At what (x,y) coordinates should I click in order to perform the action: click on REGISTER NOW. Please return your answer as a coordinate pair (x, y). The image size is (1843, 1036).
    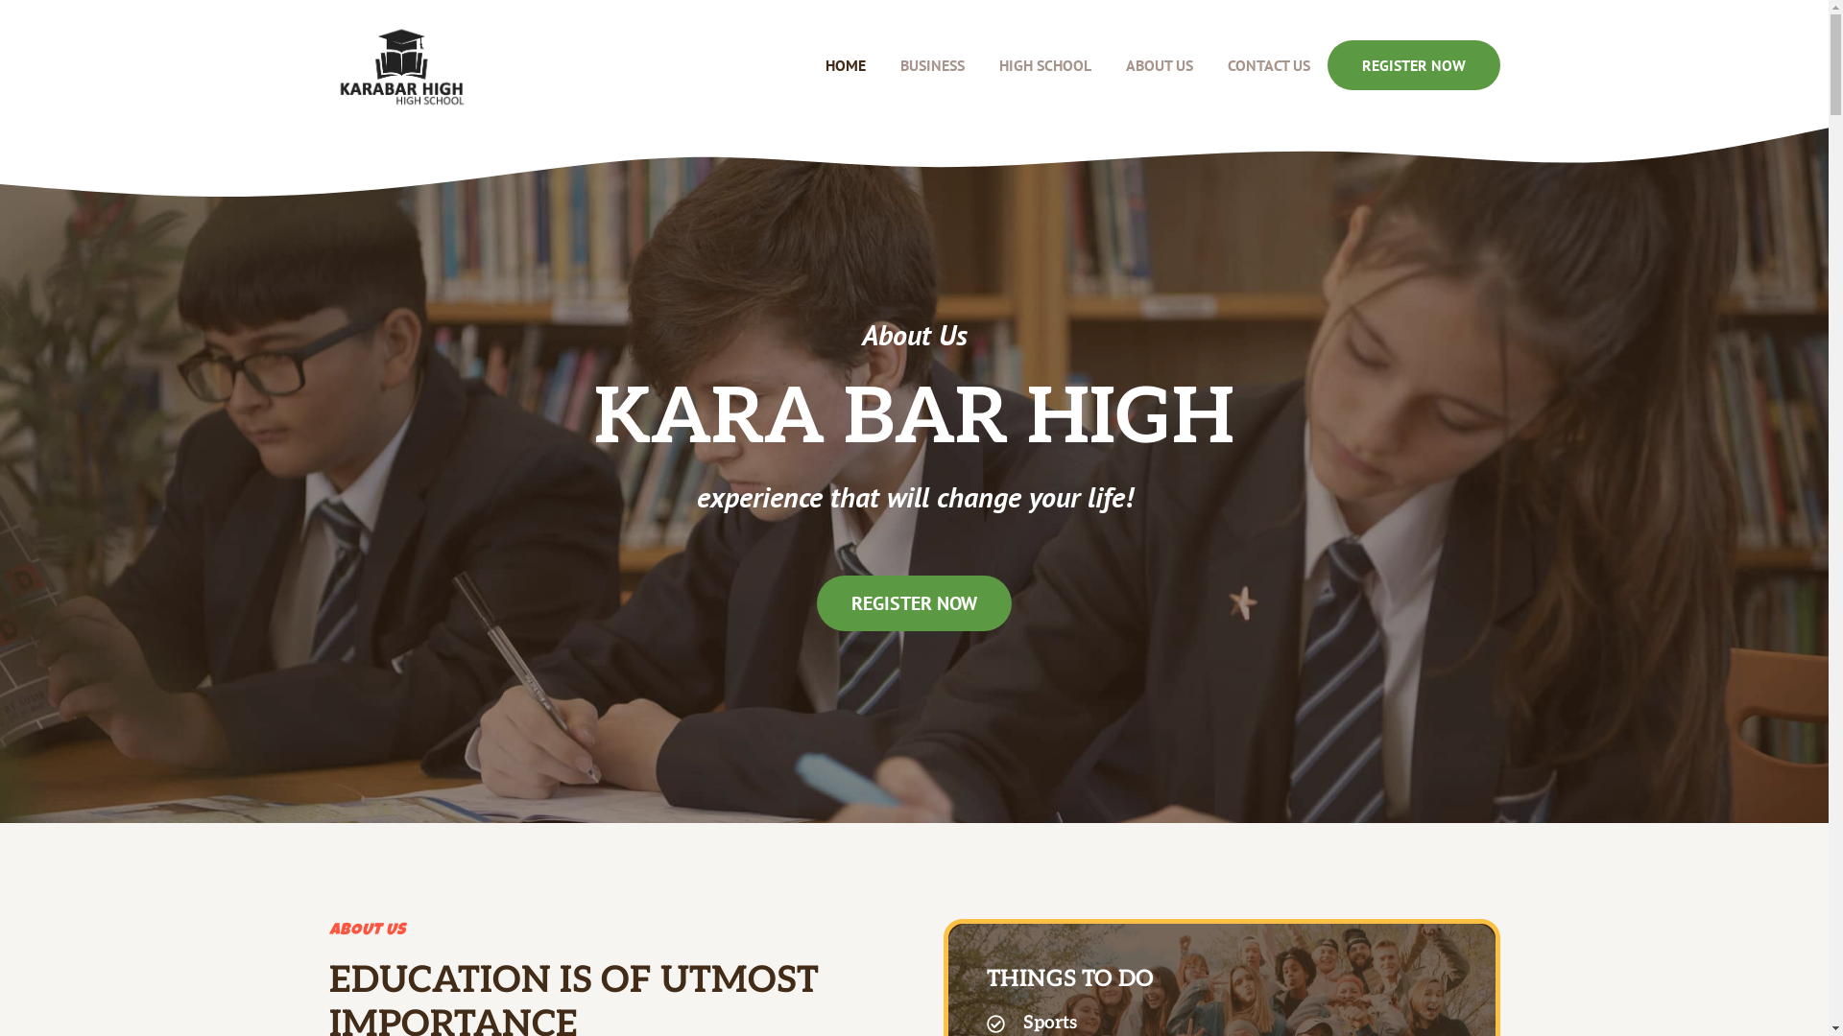
    Looking at the image, I should click on (914, 603).